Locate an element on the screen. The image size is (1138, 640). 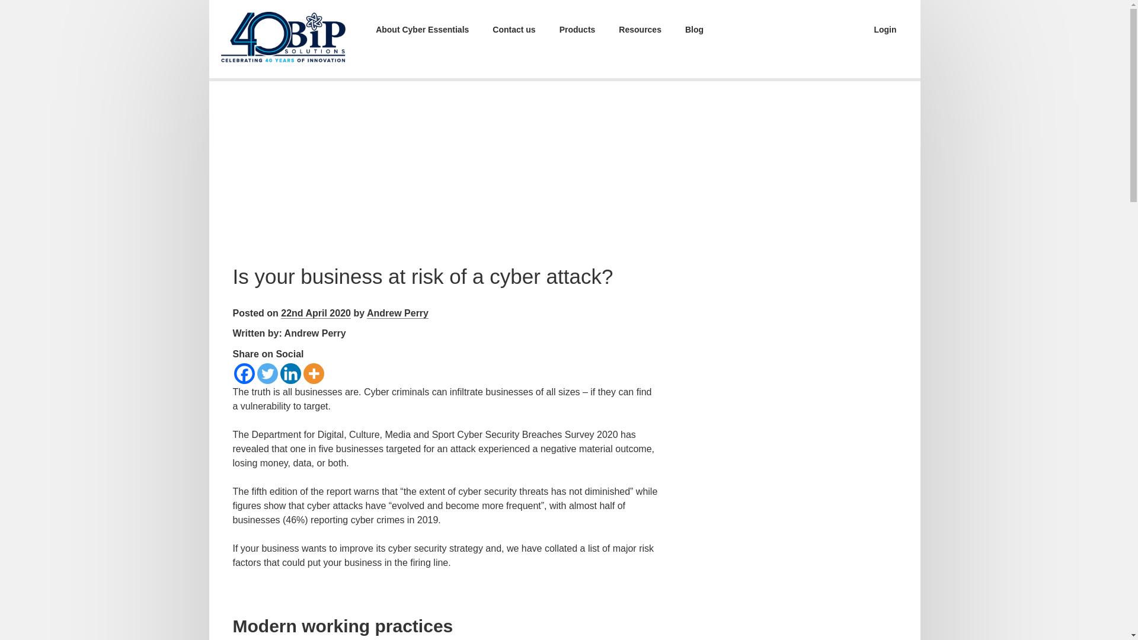
Contact us is located at coordinates (513, 30).